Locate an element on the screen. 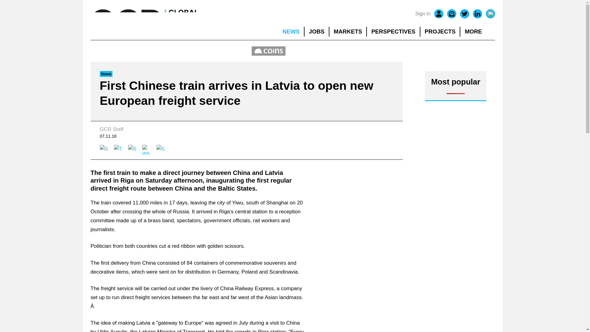  Send email is located at coordinates (161, 149).